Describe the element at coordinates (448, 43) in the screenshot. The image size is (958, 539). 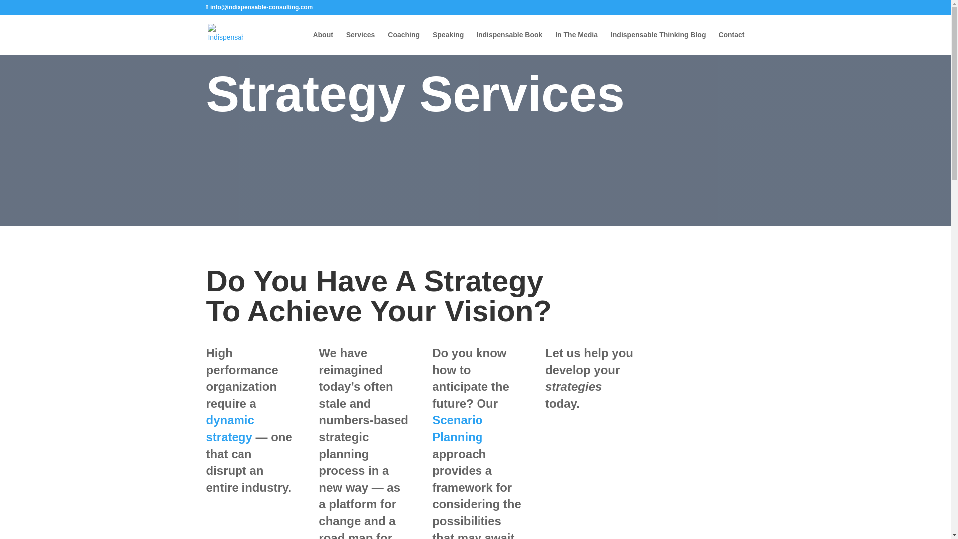
I see `Speaking` at that location.